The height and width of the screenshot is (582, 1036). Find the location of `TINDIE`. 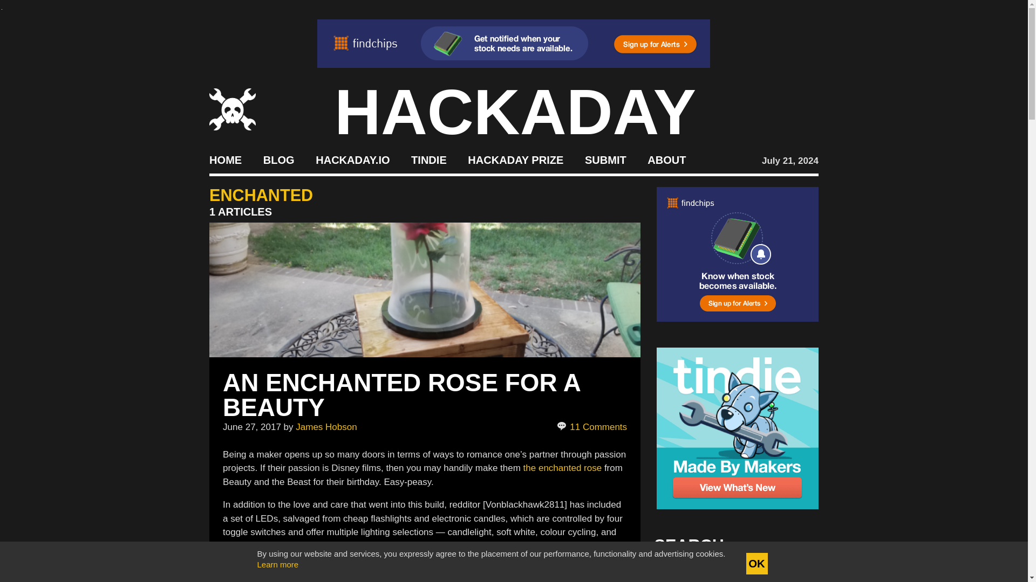

TINDIE is located at coordinates (428, 160).